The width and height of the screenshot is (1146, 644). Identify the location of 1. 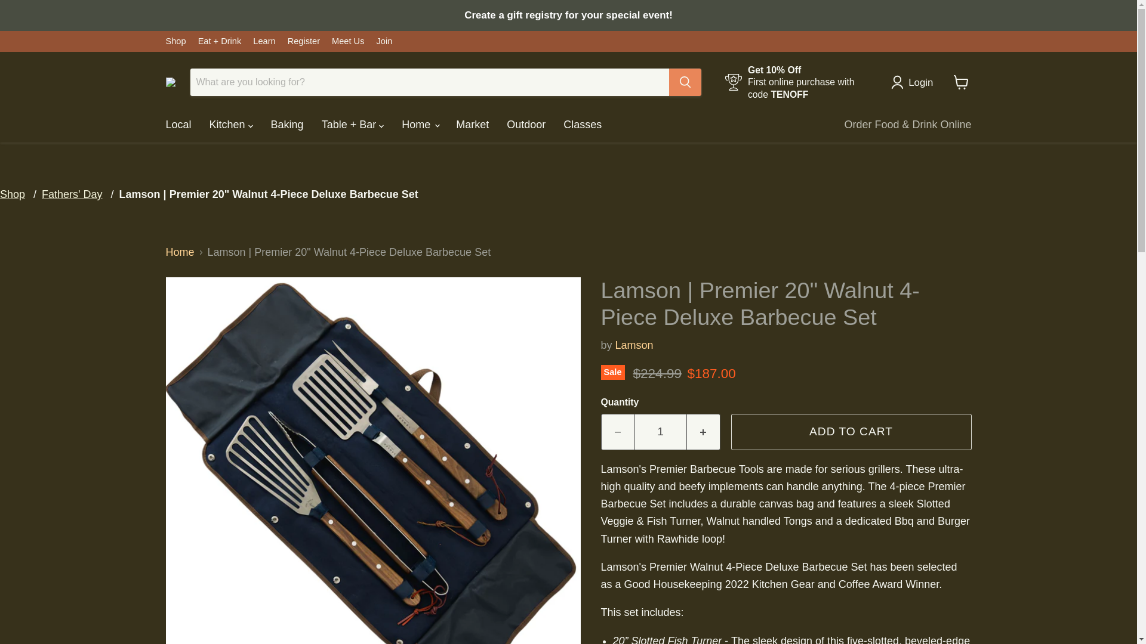
(660, 432).